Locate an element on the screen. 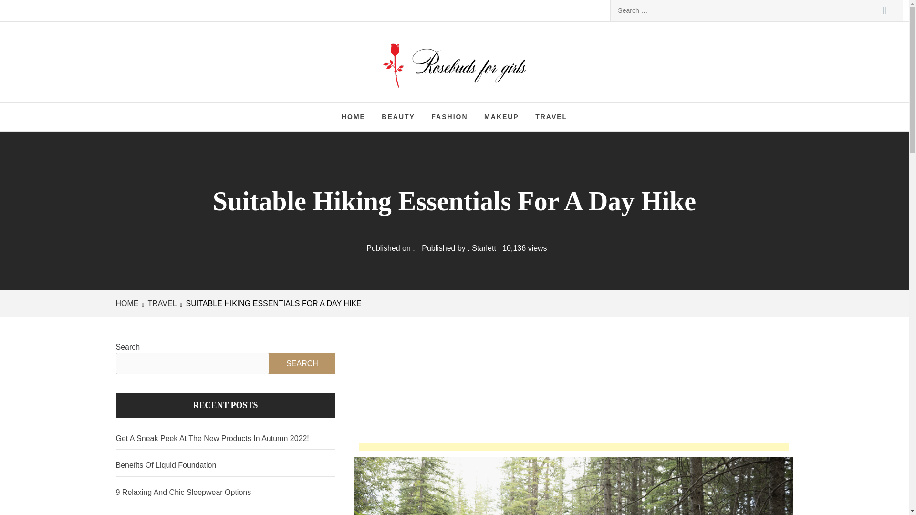  MAKEUP is located at coordinates (501, 116).